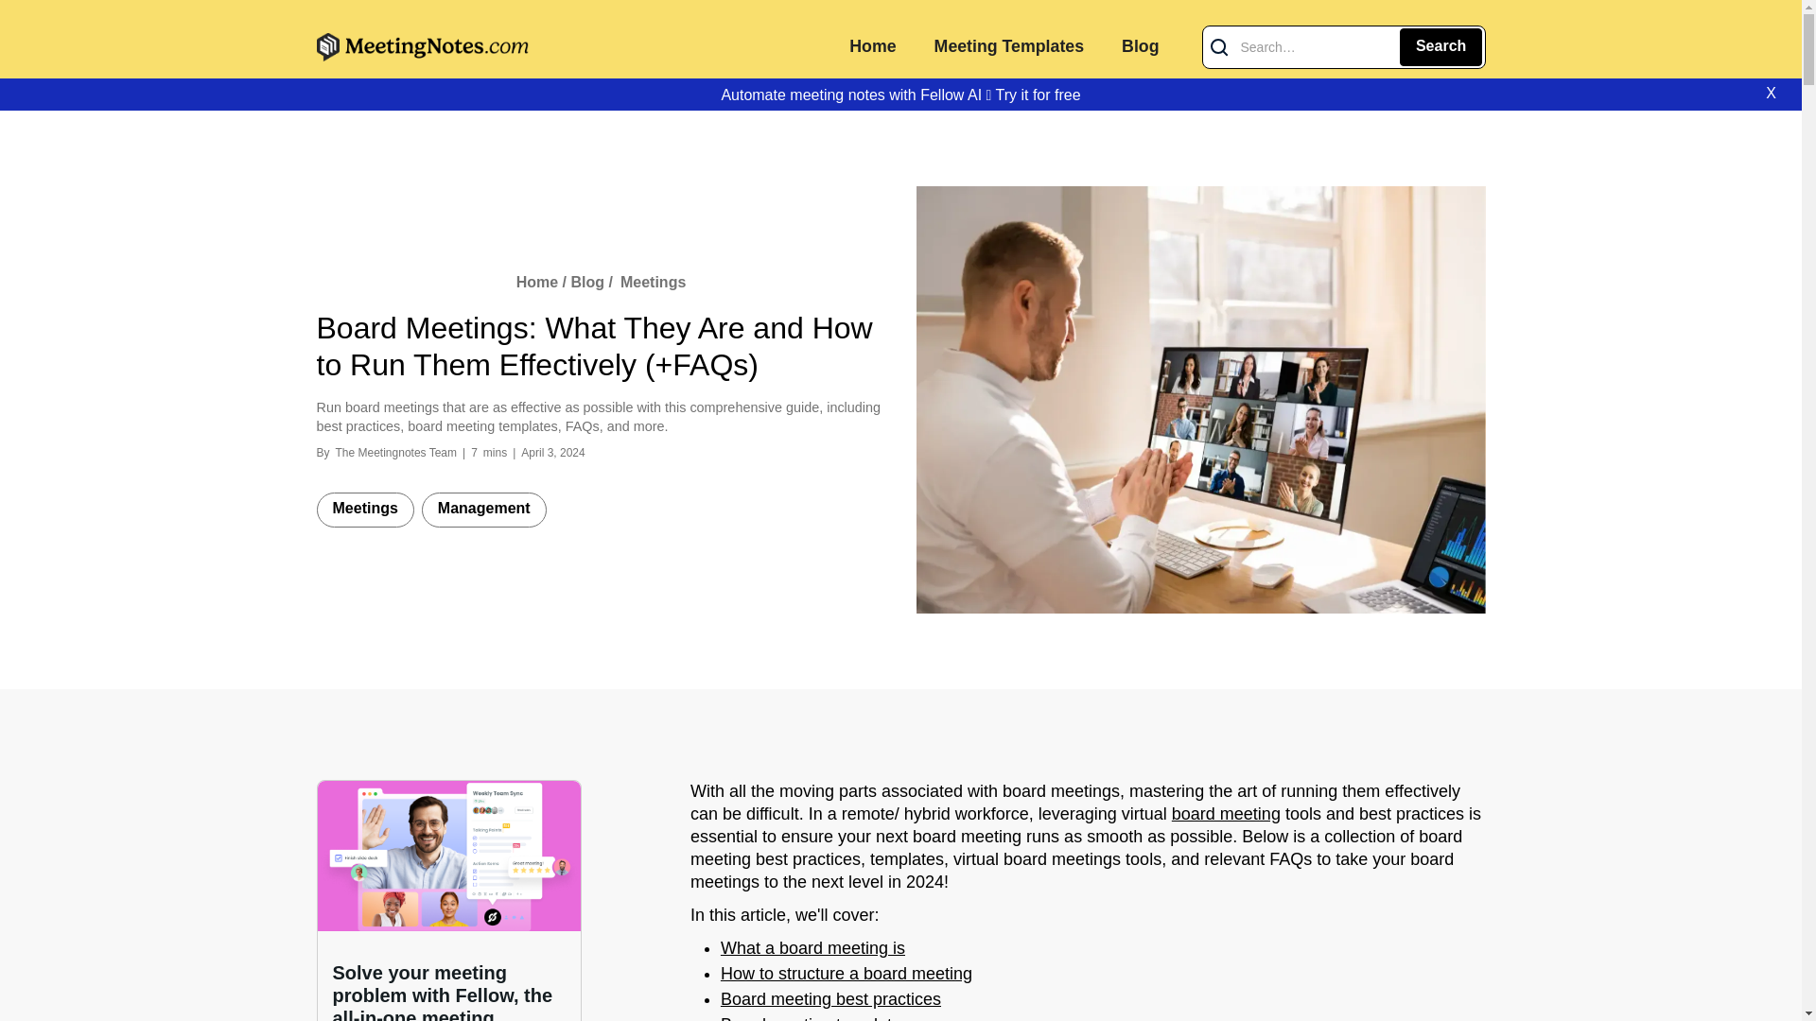  Describe the element at coordinates (1441, 47) in the screenshot. I see `Search` at that location.